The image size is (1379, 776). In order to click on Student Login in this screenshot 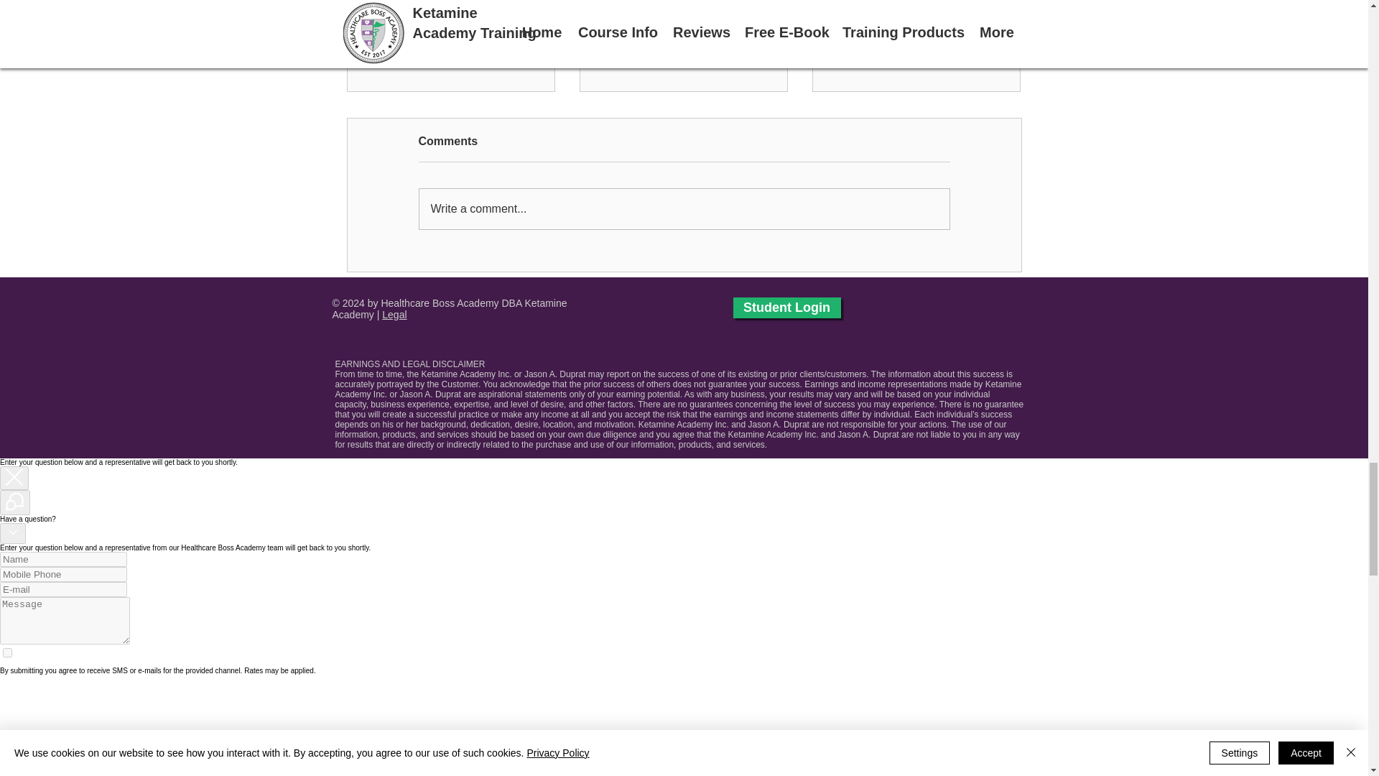, I will do `click(786, 308)`.